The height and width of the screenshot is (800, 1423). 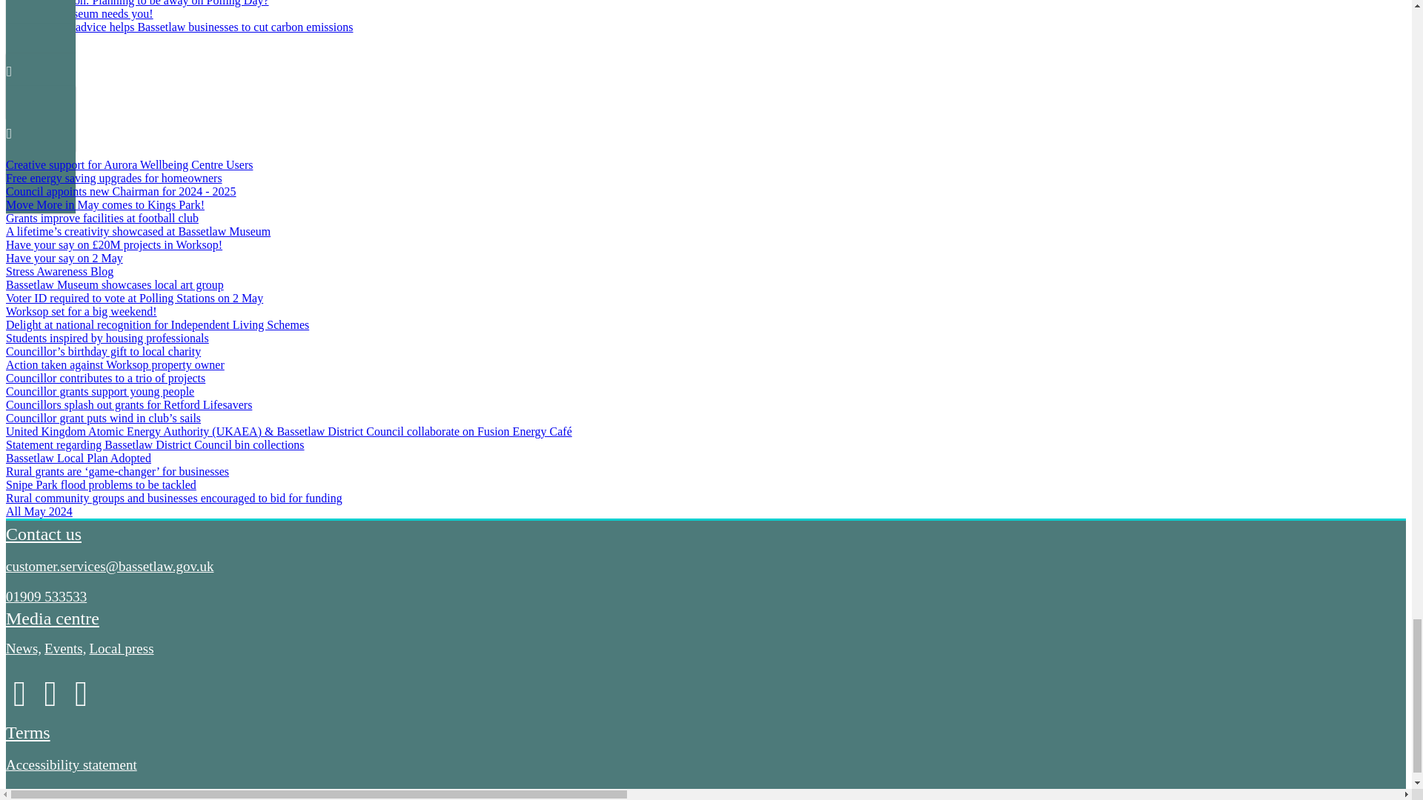 What do you see at coordinates (120, 191) in the screenshot?
I see `Council appoints new Chairman for 2024 - 2025` at bounding box center [120, 191].